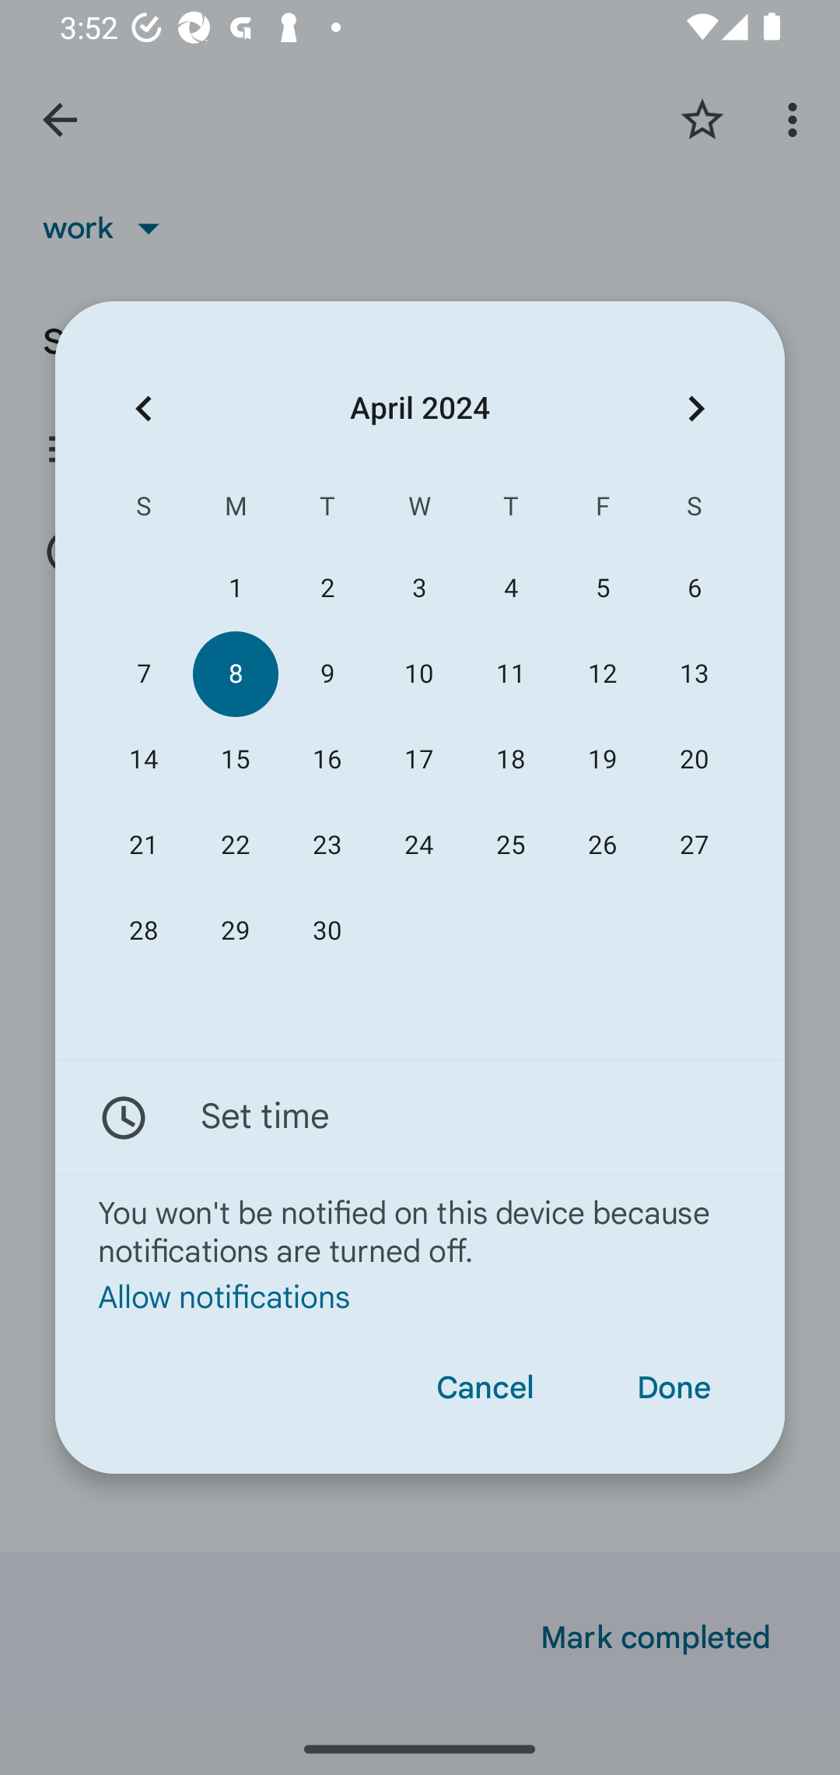  Describe the element at coordinates (144, 845) in the screenshot. I see `21 21 April 2024` at that location.